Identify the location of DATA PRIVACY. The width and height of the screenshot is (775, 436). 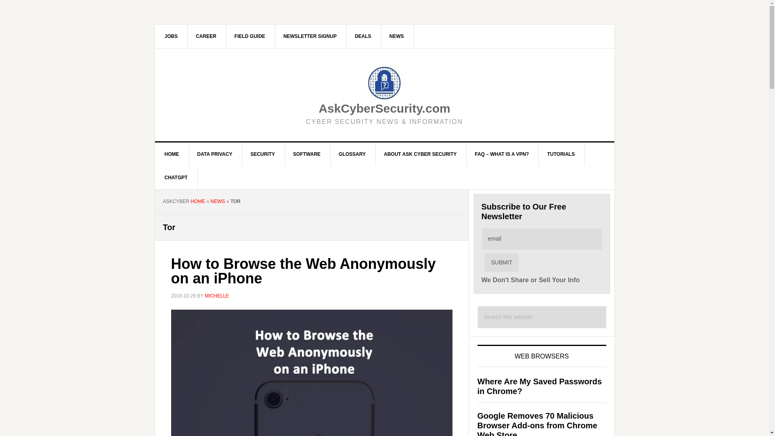
(215, 154).